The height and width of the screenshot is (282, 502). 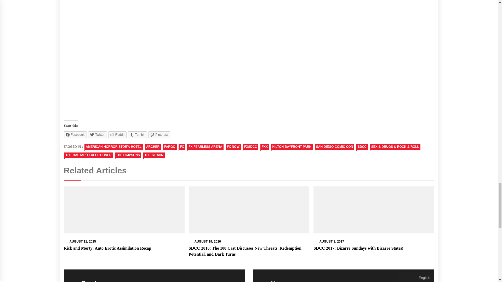 I want to click on Click to share on Twitter, so click(x=97, y=135).